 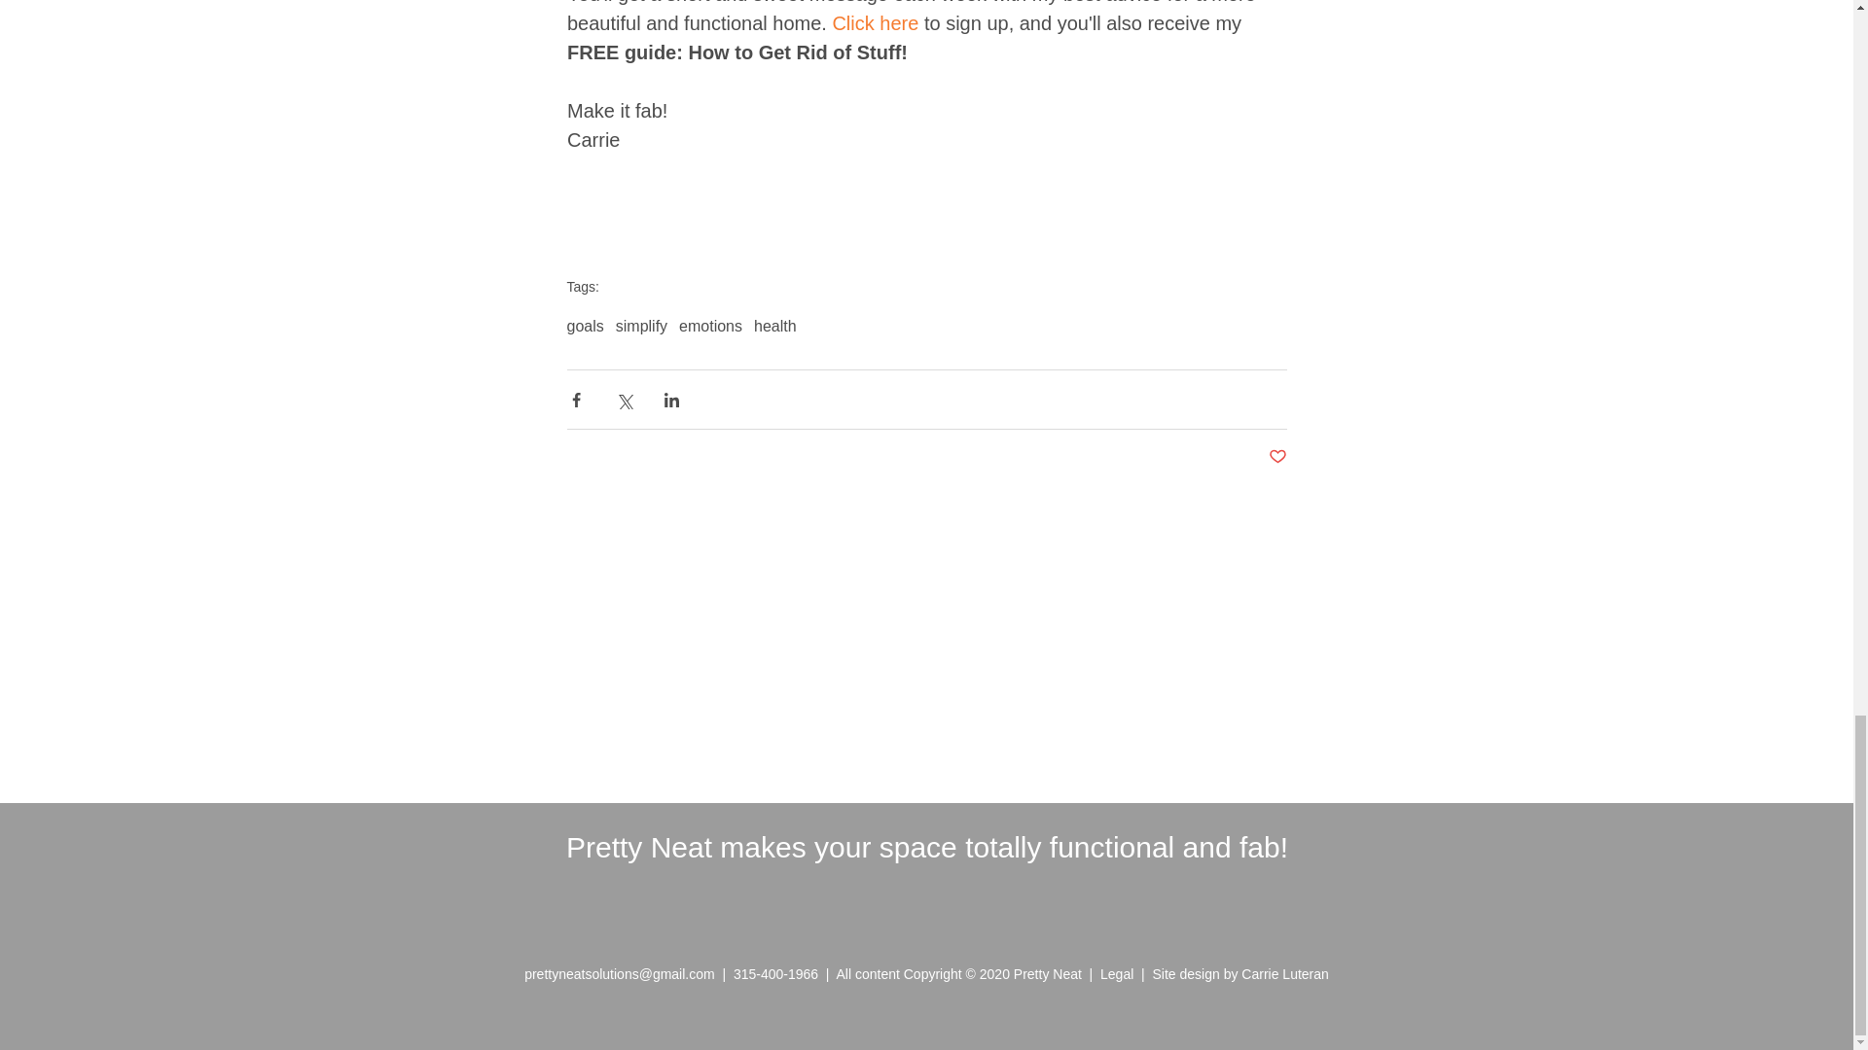 What do you see at coordinates (775, 973) in the screenshot?
I see `315-400-1966` at bounding box center [775, 973].